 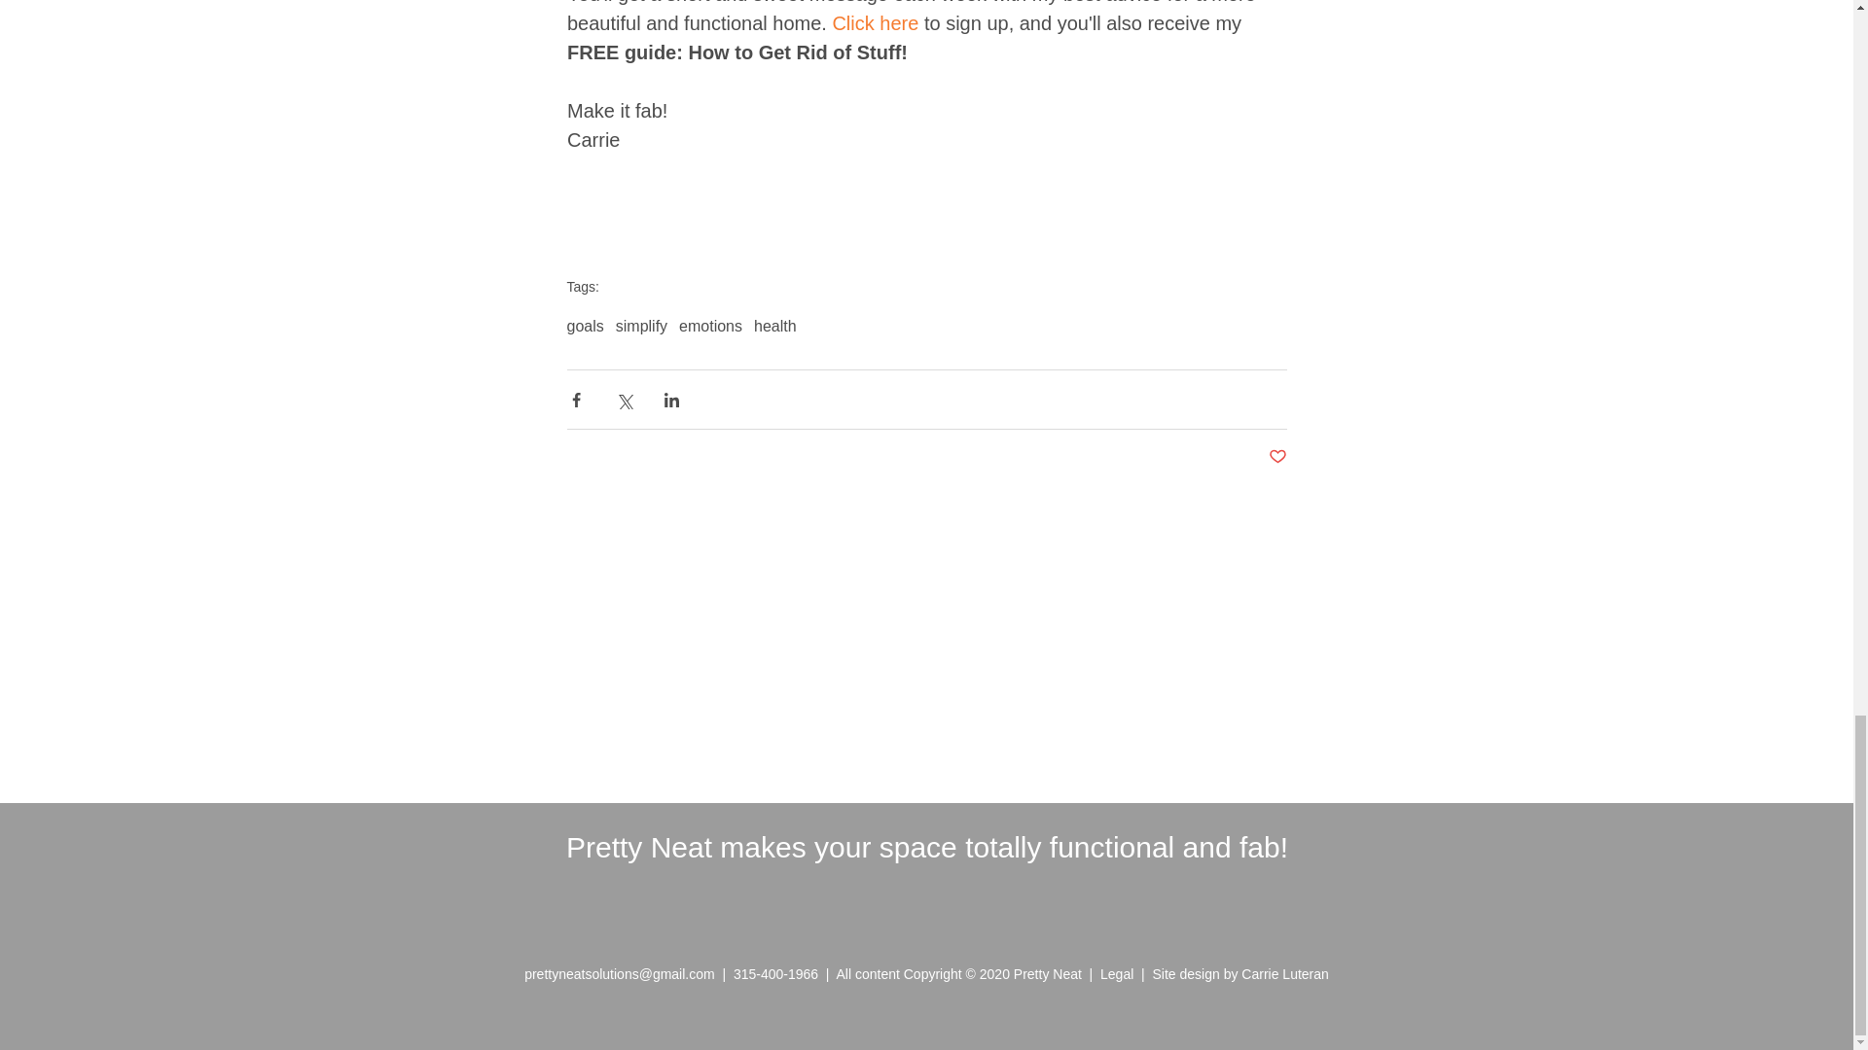 What do you see at coordinates (775, 973) in the screenshot?
I see `315-400-1966` at bounding box center [775, 973].